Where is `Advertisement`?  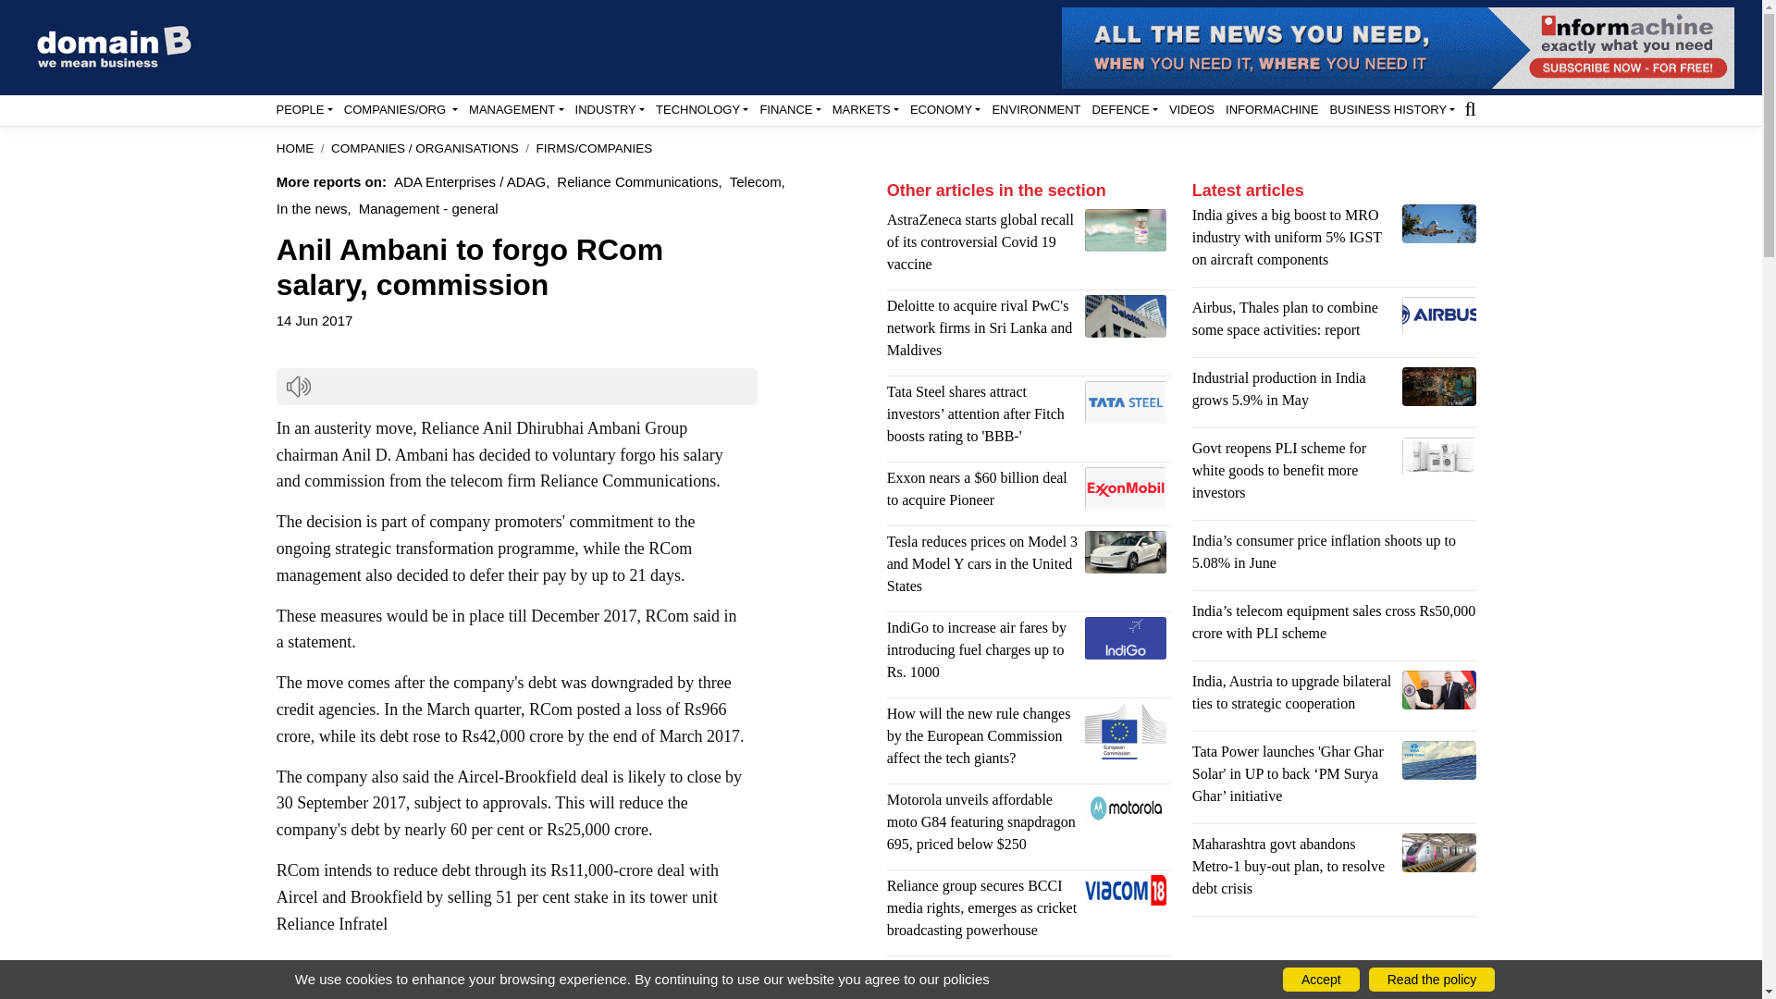 Advertisement is located at coordinates (572, 979).